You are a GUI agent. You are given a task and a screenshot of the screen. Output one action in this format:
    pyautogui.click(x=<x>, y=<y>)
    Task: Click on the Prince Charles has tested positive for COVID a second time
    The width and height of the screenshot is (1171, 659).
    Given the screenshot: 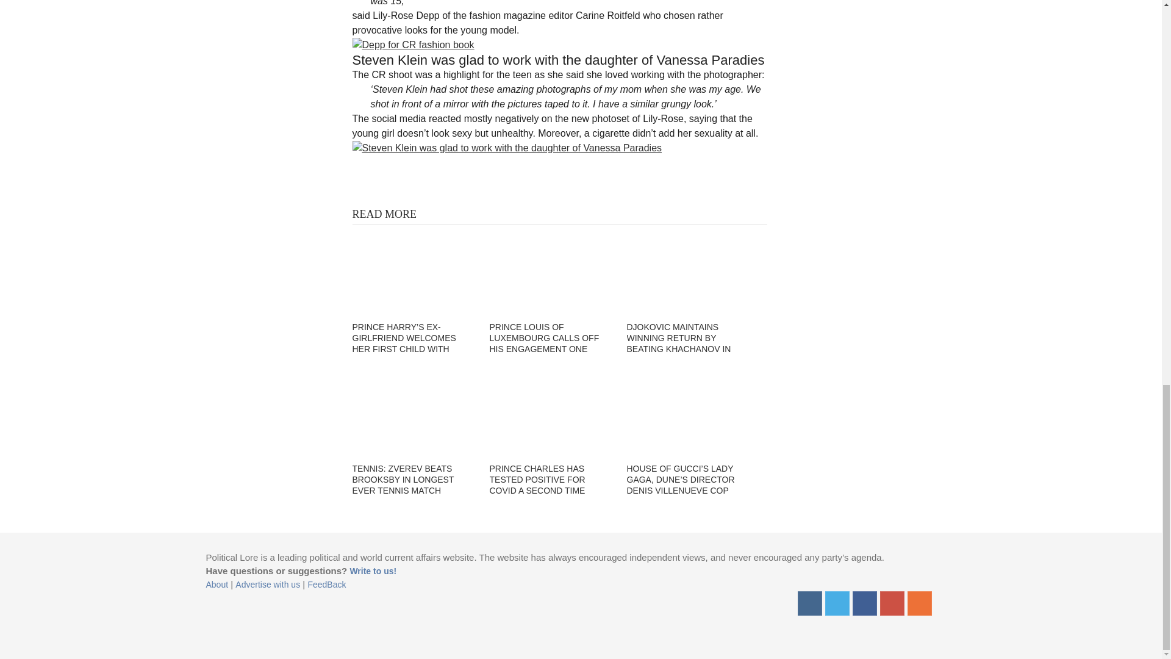 What is the action you would take?
    pyautogui.click(x=550, y=414)
    